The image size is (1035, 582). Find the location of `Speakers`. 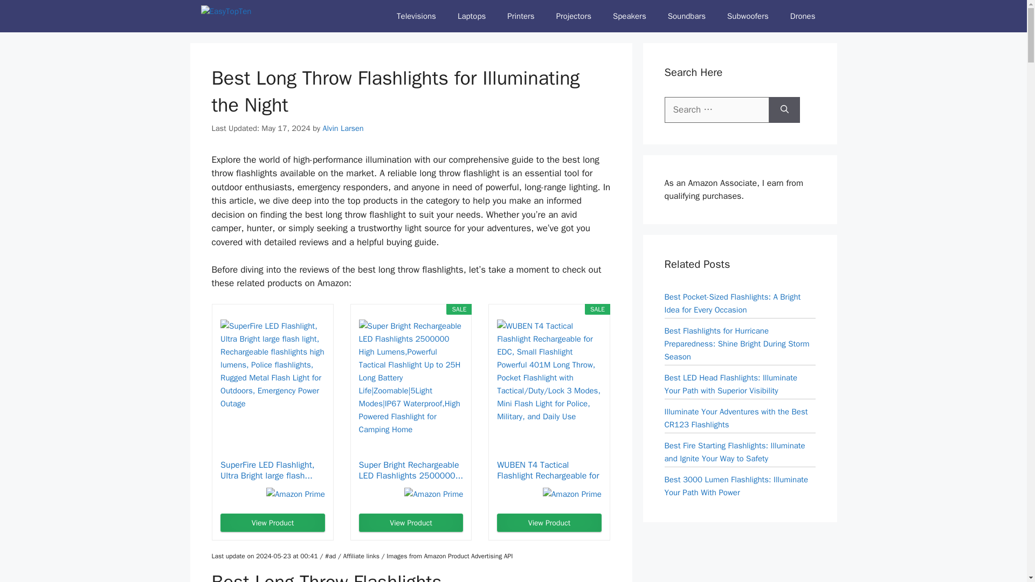

Speakers is located at coordinates (630, 16).